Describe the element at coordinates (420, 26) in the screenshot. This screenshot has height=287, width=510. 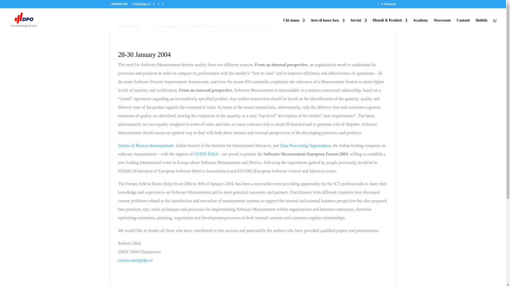
I see `Academy` at that location.